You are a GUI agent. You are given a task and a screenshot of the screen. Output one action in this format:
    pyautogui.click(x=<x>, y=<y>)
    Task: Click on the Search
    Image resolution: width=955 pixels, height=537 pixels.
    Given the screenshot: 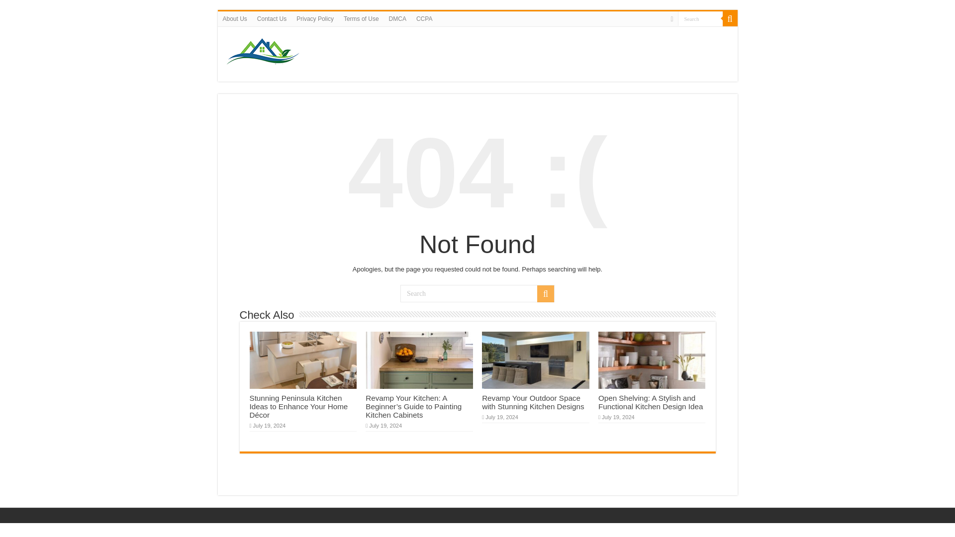 What is the action you would take?
    pyautogui.click(x=545, y=293)
    